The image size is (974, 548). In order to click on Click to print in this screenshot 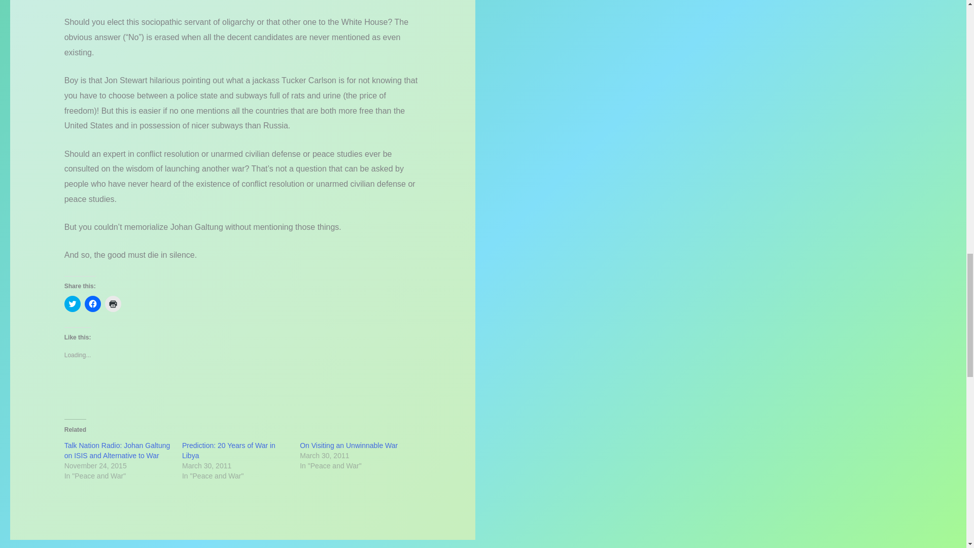, I will do `click(113, 303)`.